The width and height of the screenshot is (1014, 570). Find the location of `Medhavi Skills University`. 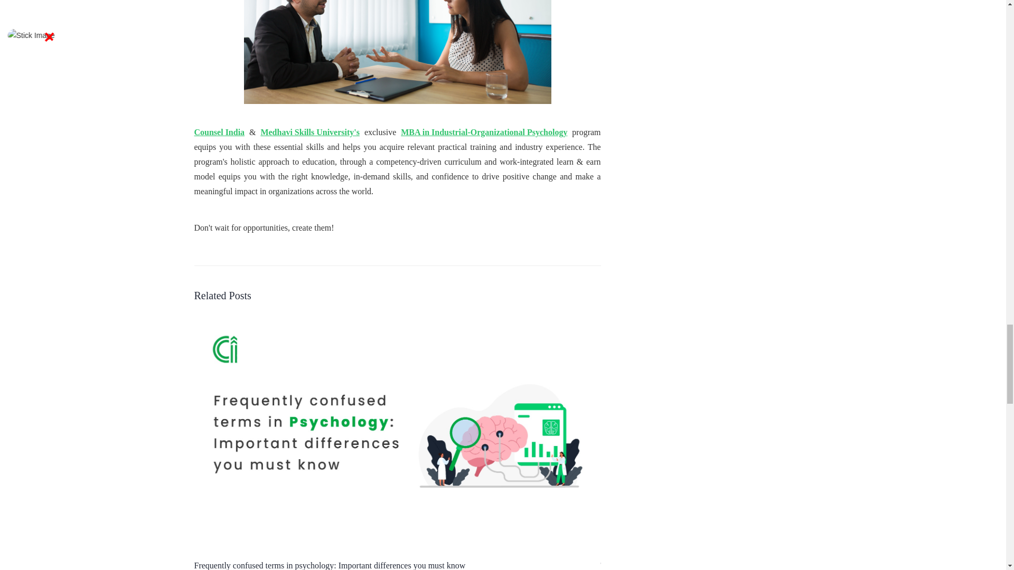

Medhavi Skills University is located at coordinates (310, 132).